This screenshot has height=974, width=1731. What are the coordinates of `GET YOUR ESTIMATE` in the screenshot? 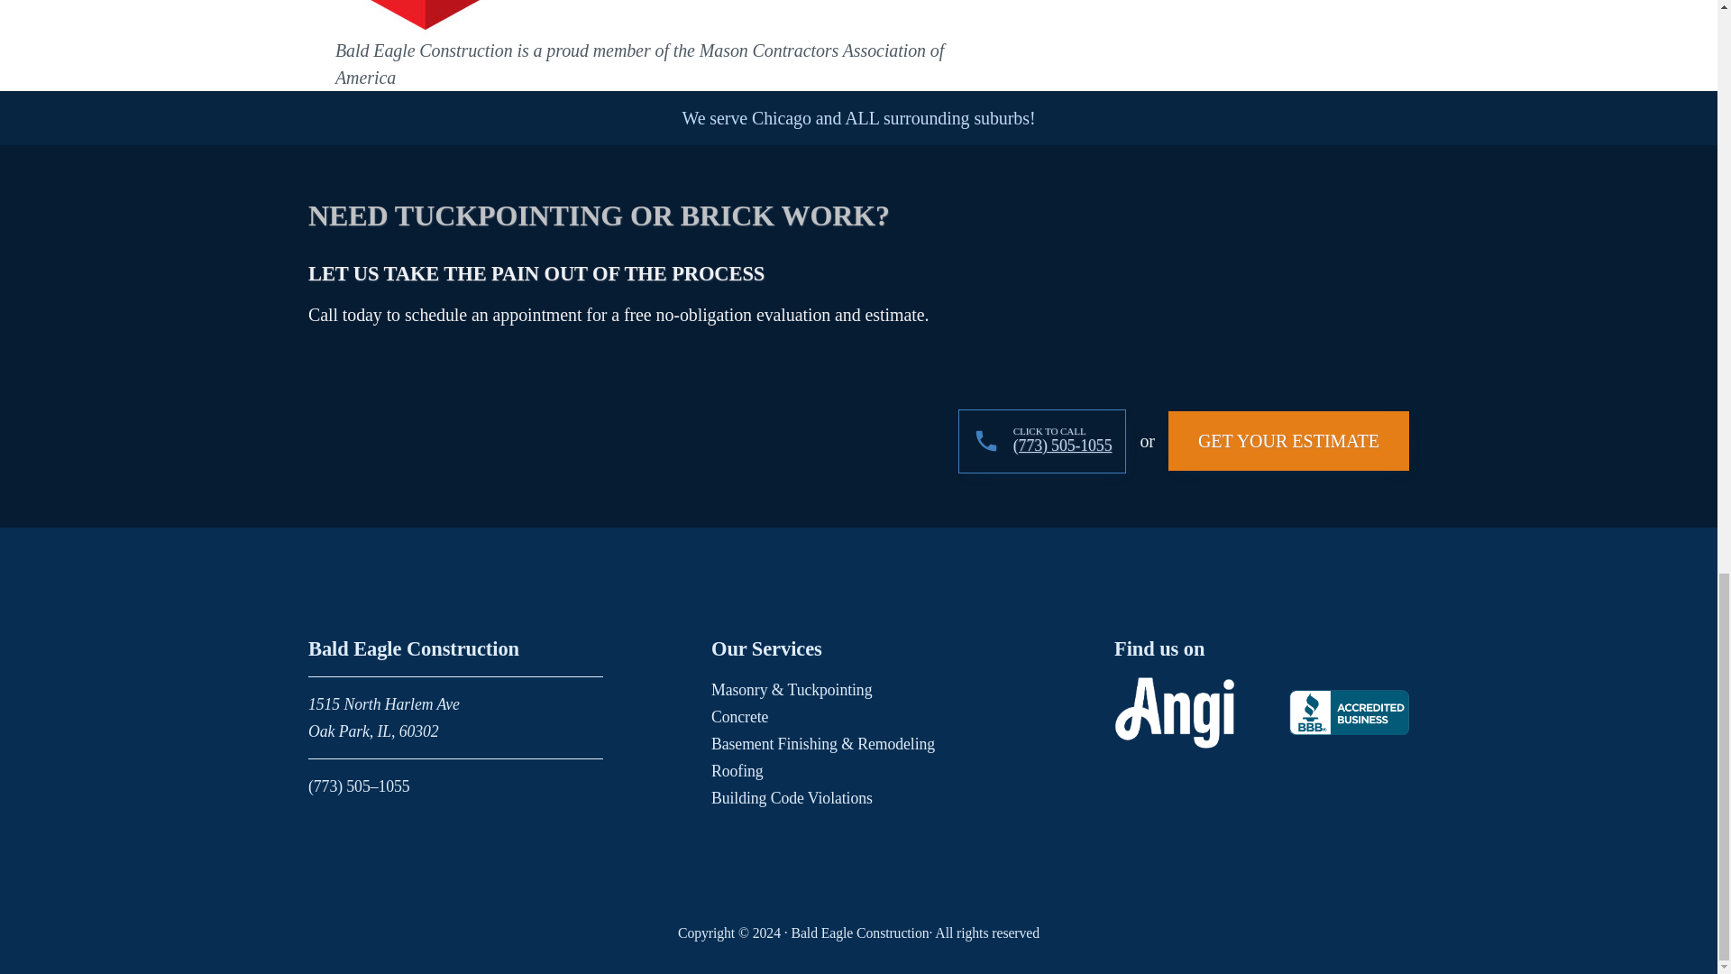 It's located at (1288, 440).